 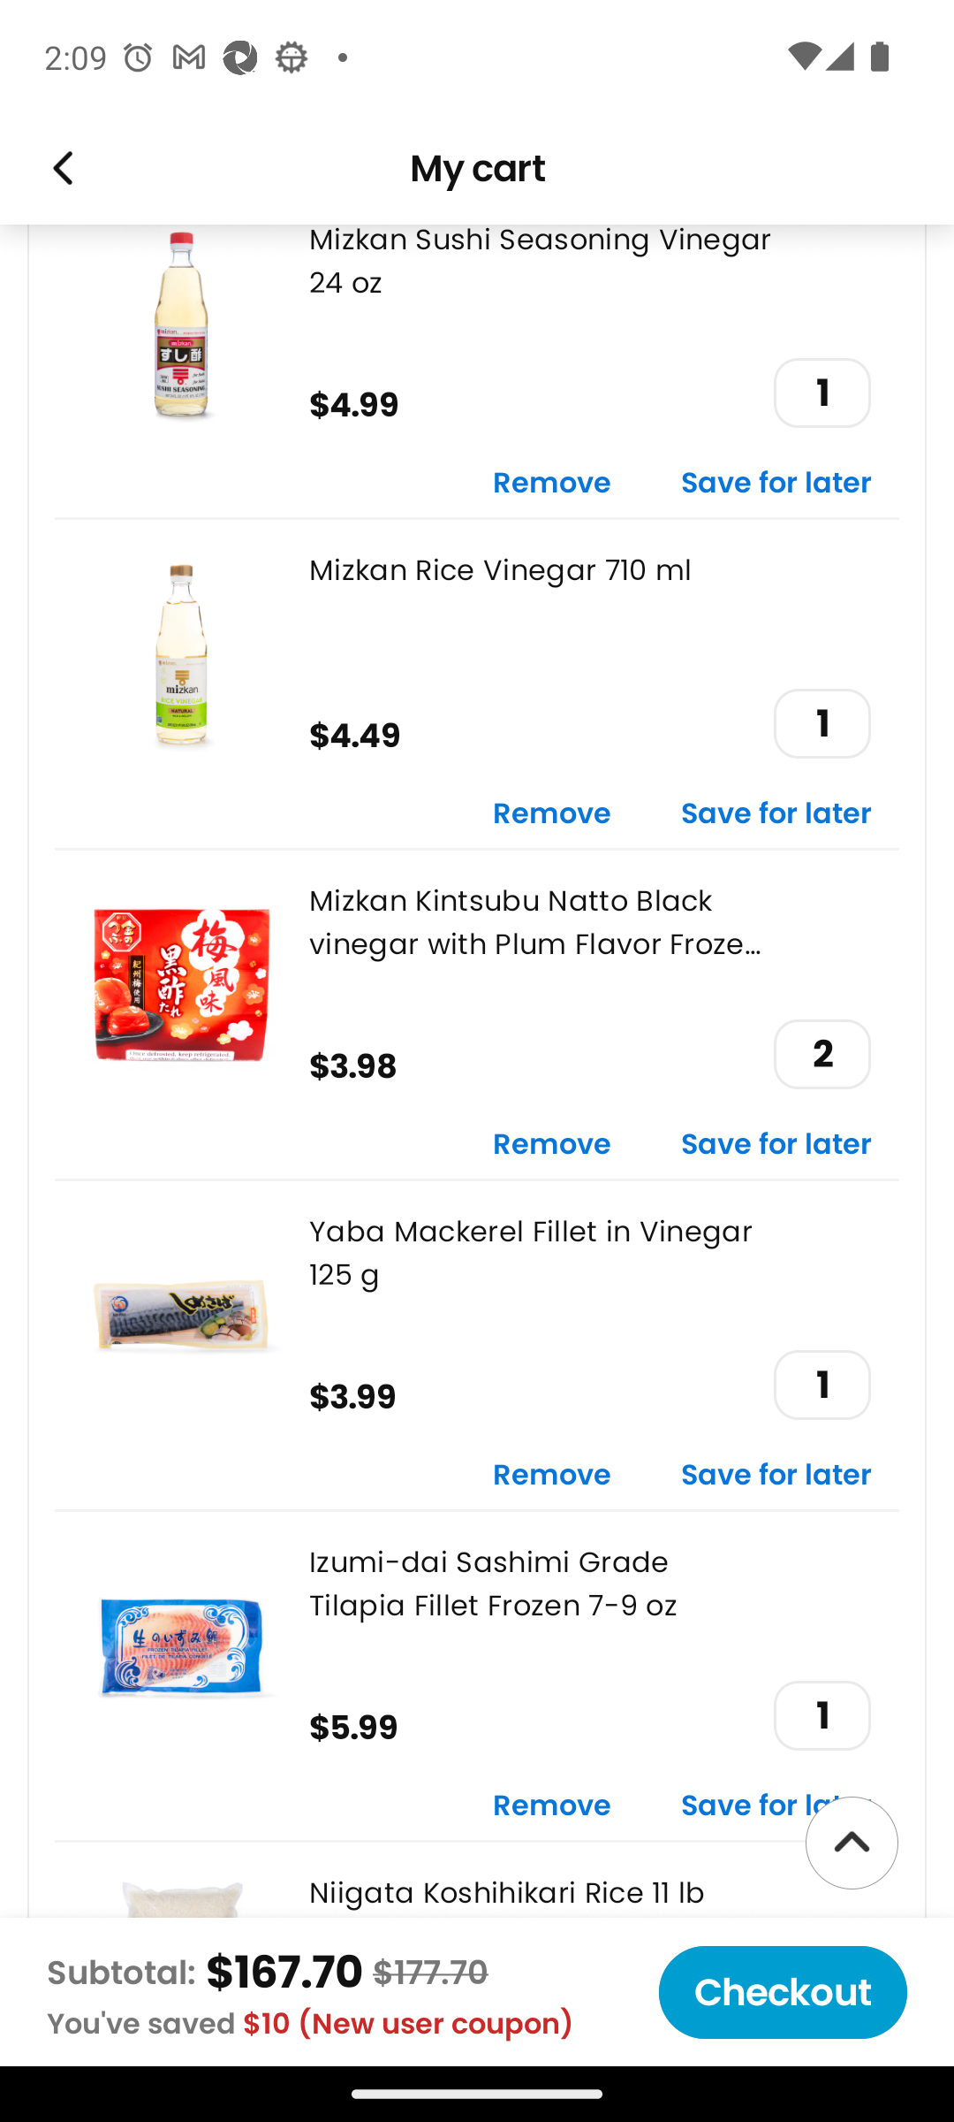 What do you see at coordinates (776, 1476) in the screenshot?
I see `Save for later` at bounding box center [776, 1476].